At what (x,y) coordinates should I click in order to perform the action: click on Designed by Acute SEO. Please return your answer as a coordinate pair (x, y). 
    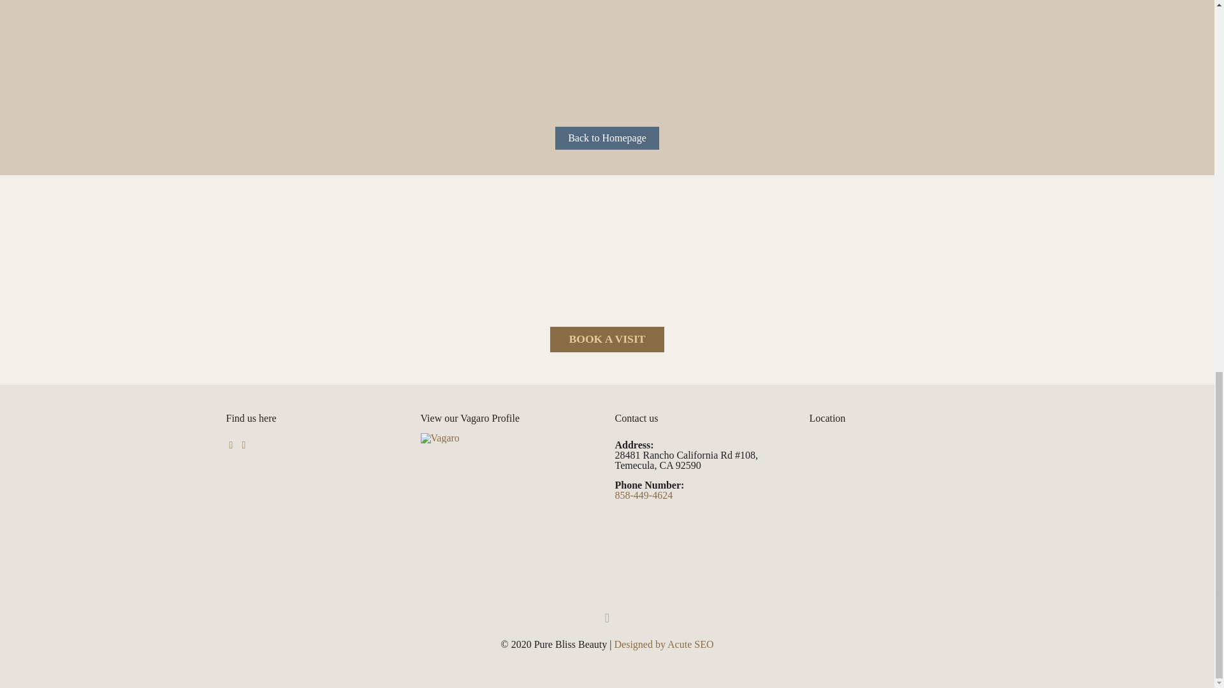
    Looking at the image, I should click on (664, 644).